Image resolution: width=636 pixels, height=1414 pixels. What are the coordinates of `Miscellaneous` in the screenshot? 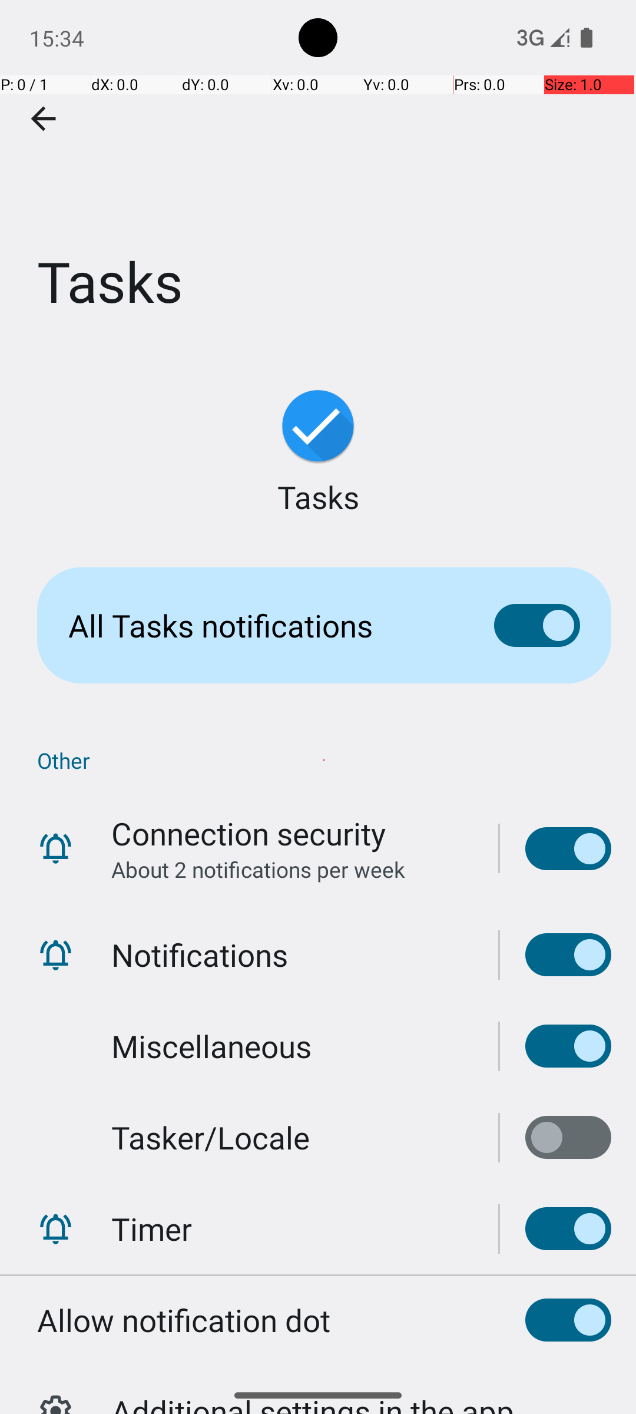 It's located at (211, 1046).